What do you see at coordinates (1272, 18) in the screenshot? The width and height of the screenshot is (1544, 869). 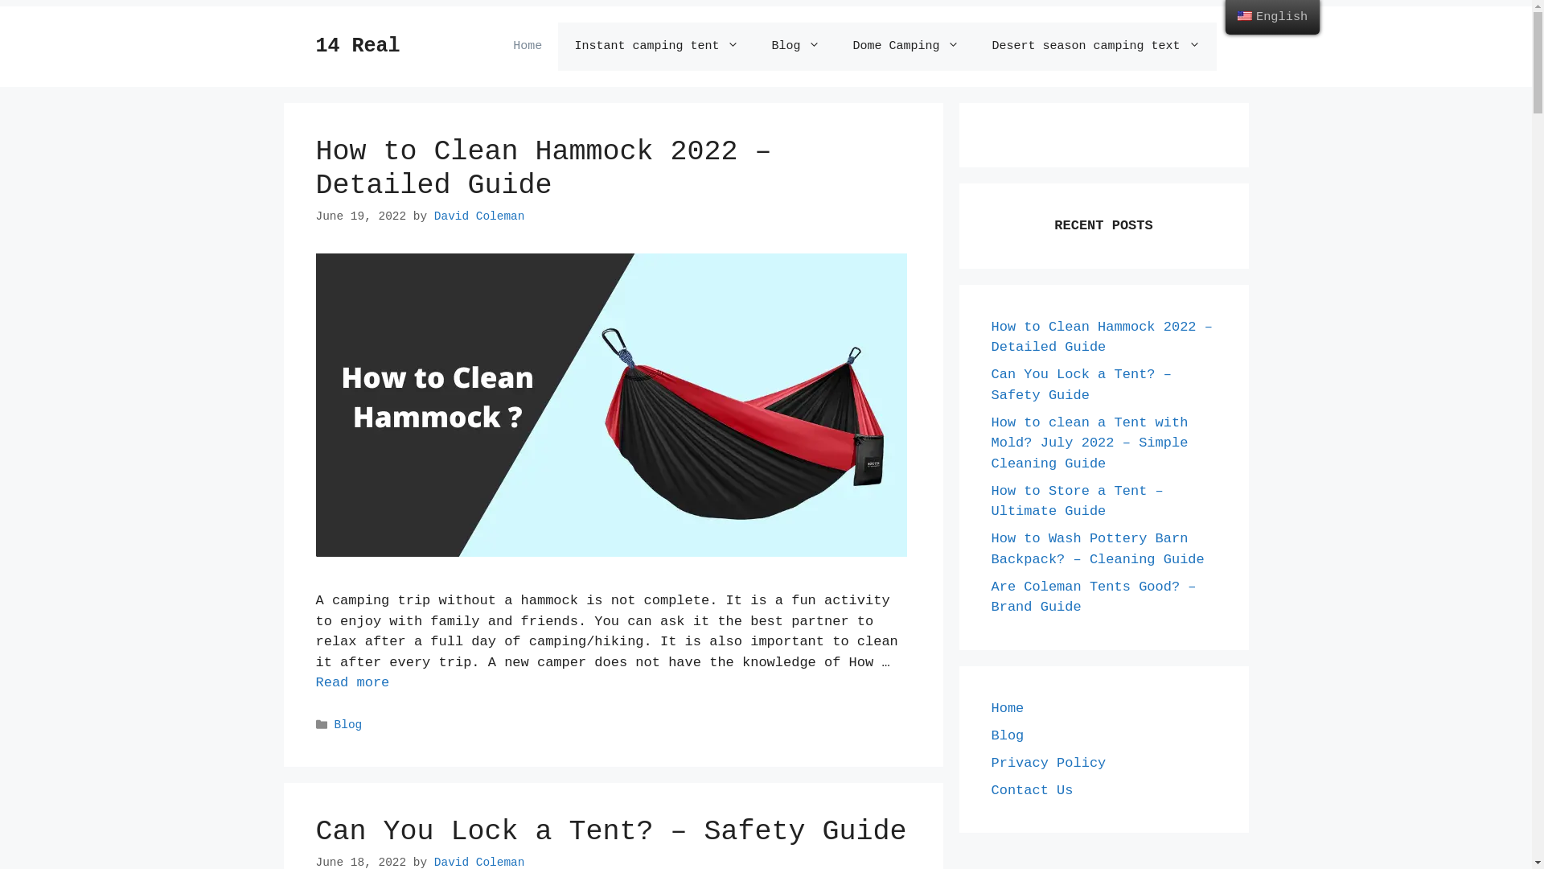 I see `English` at bounding box center [1272, 18].